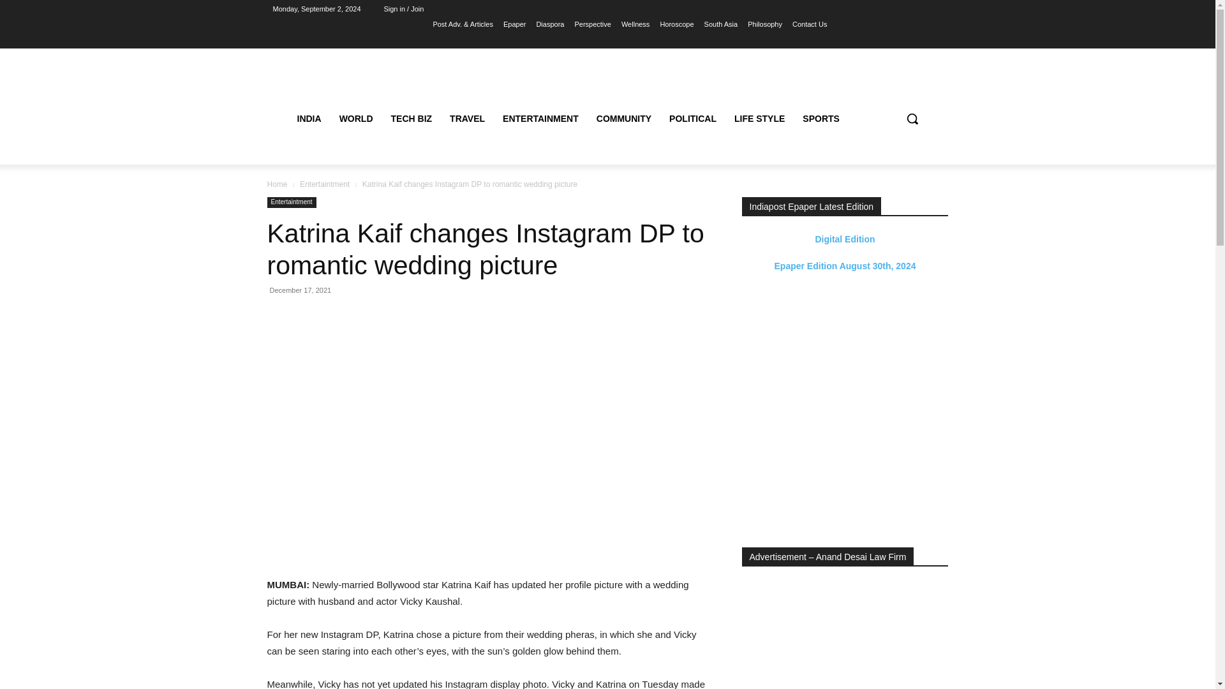 The width and height of the screenshot is (1225, 689). Describe the element at coordinates (412, 119) in the screenshot. I see `TECH BIZ` at that location.